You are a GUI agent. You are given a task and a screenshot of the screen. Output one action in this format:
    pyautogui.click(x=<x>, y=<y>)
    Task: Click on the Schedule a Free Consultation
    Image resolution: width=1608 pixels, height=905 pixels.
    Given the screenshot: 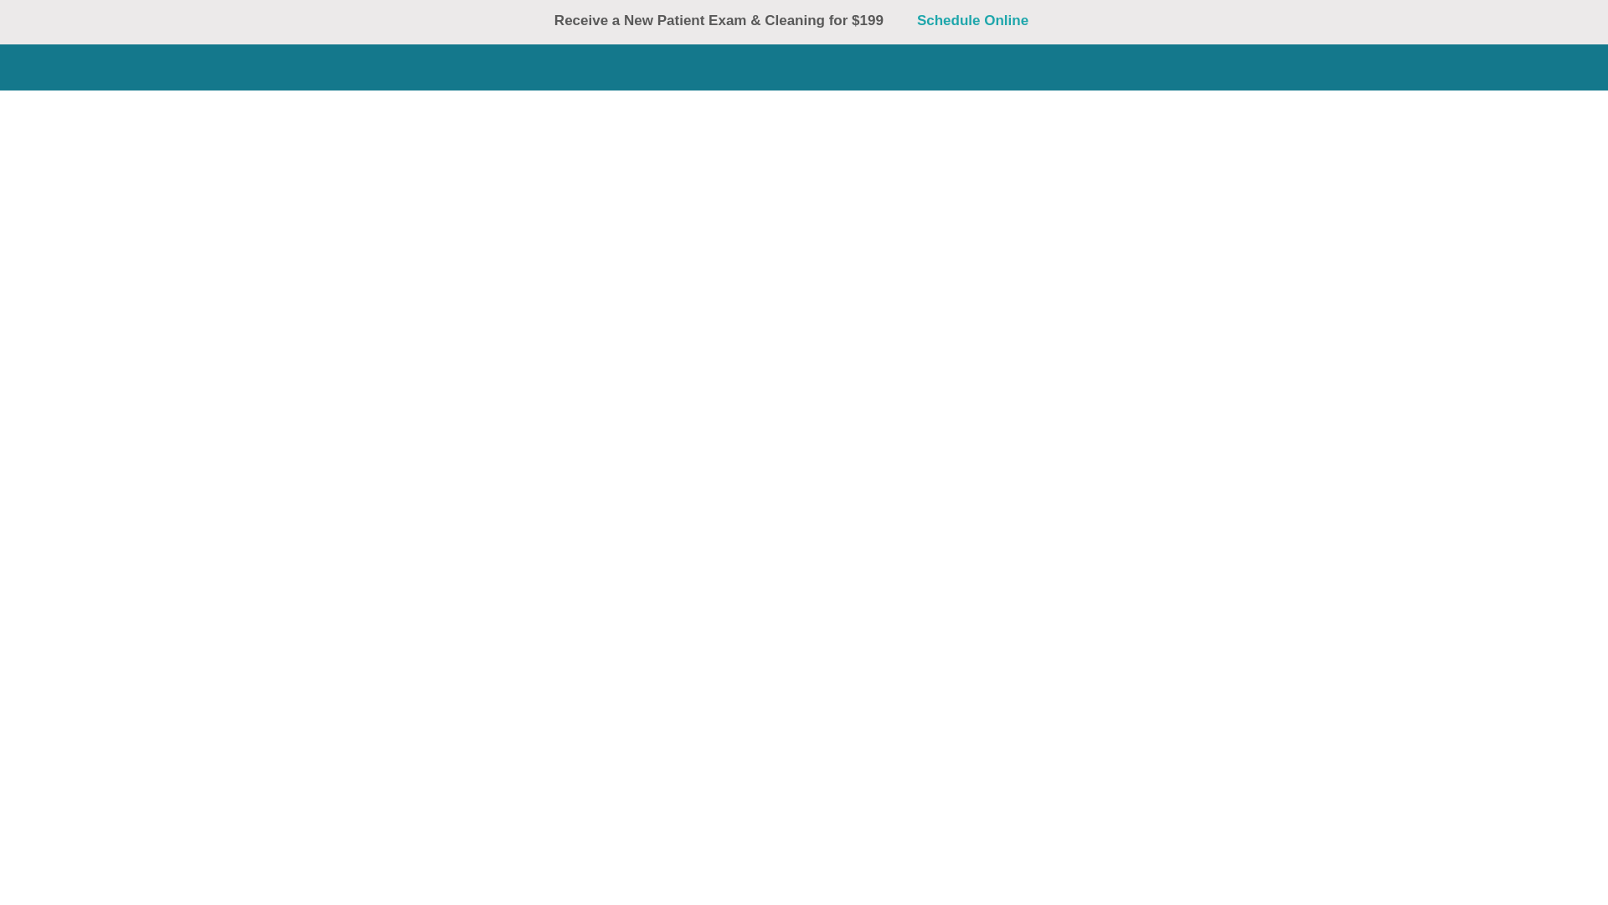 What is the action you would take?
    pyautogui.click(x=727, y=37)
    